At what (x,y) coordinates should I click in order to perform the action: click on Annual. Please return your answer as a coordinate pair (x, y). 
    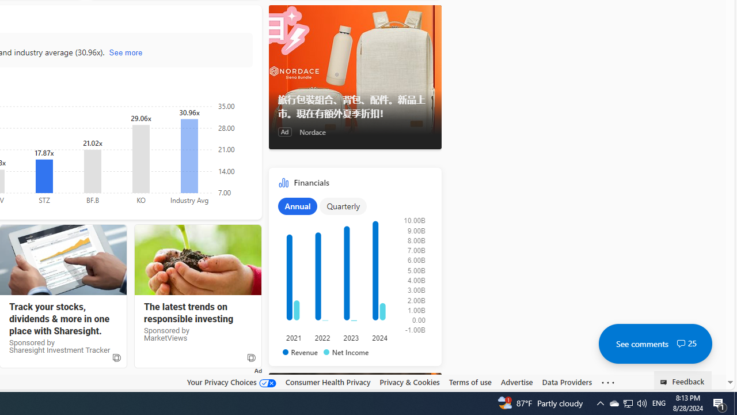
    Looking at the image, I should click on (297, 206).